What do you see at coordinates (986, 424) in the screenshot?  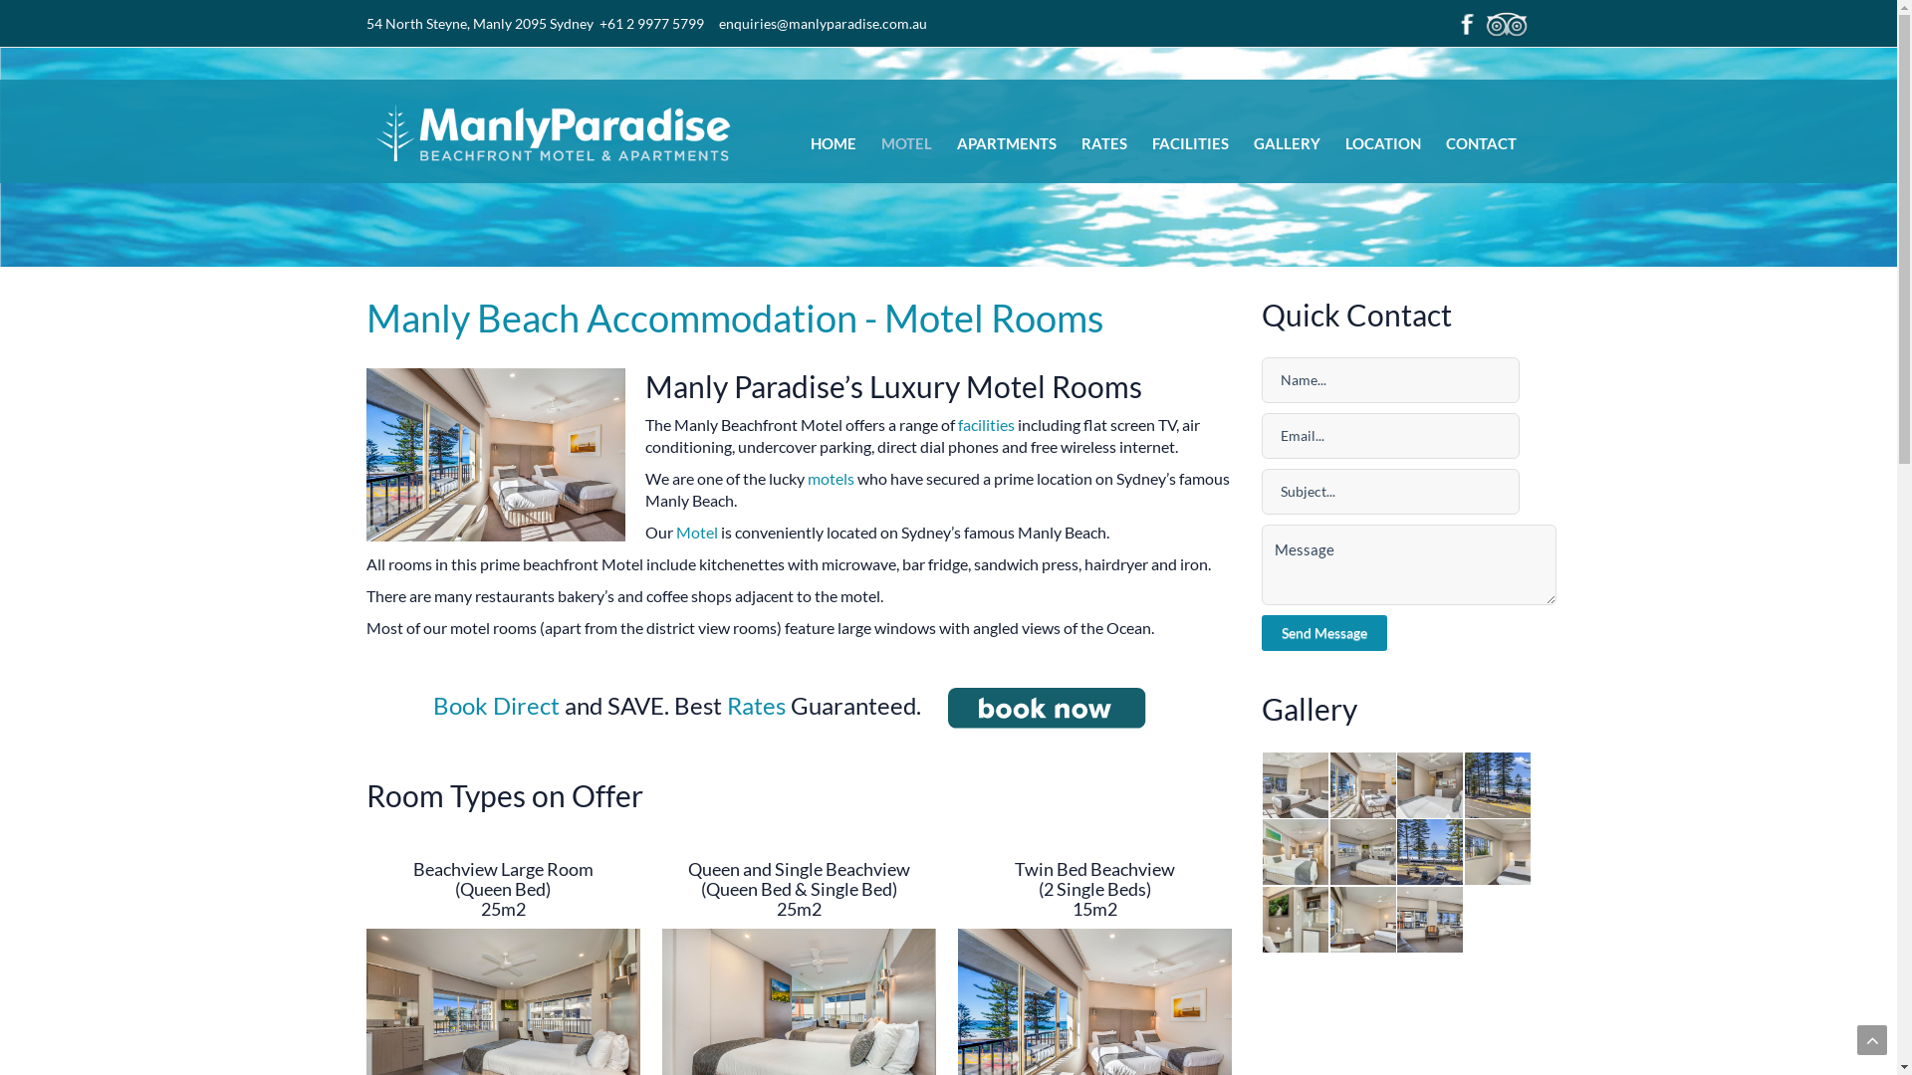 I see `facilities` at bounding box center [986, 424].